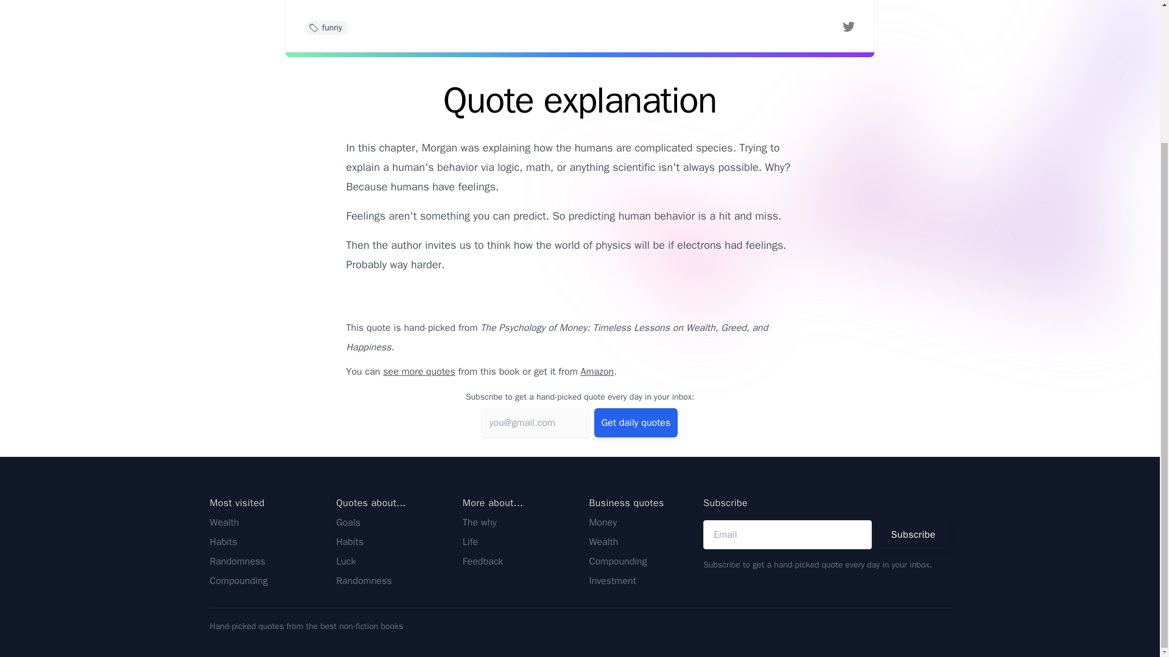  I want to click on Randomness, so click(364, 581).